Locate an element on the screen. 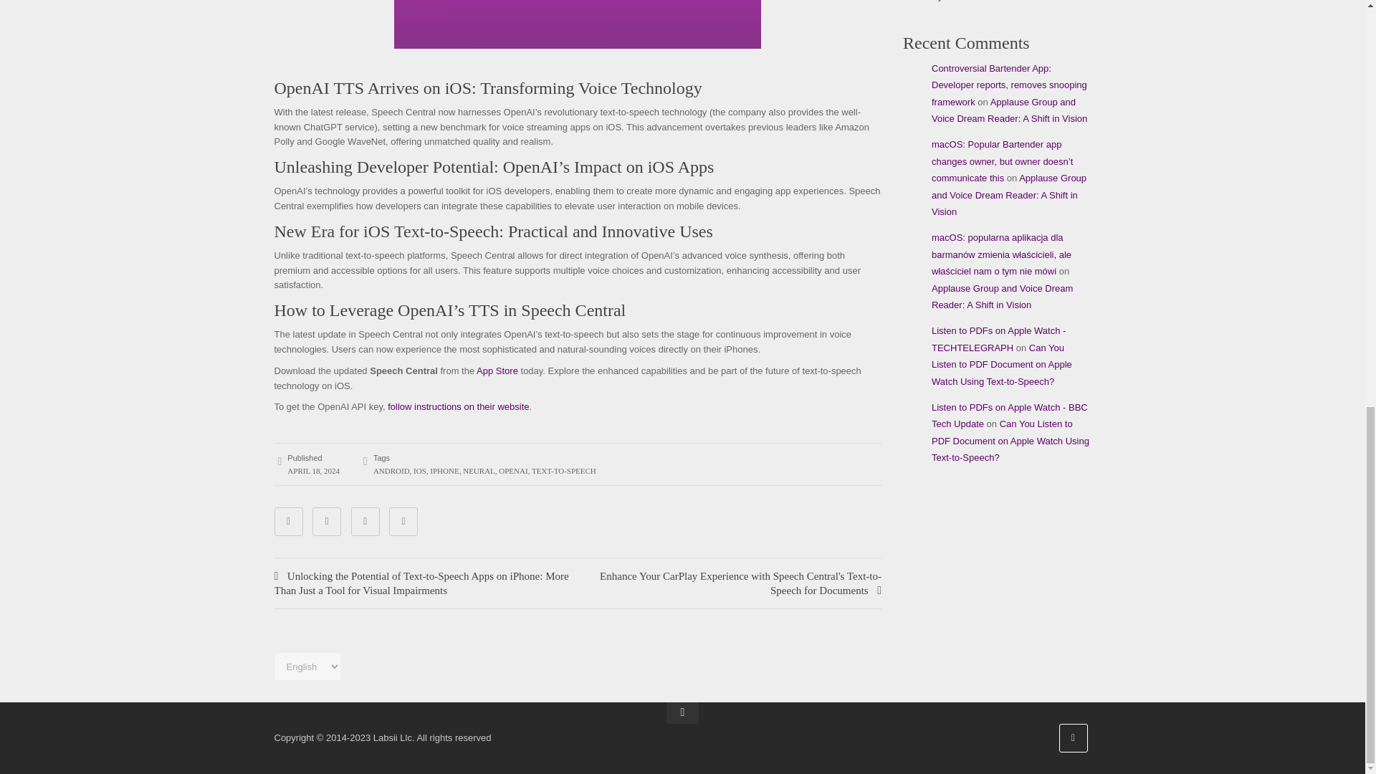  App Store is located at coordinates (497, 370).